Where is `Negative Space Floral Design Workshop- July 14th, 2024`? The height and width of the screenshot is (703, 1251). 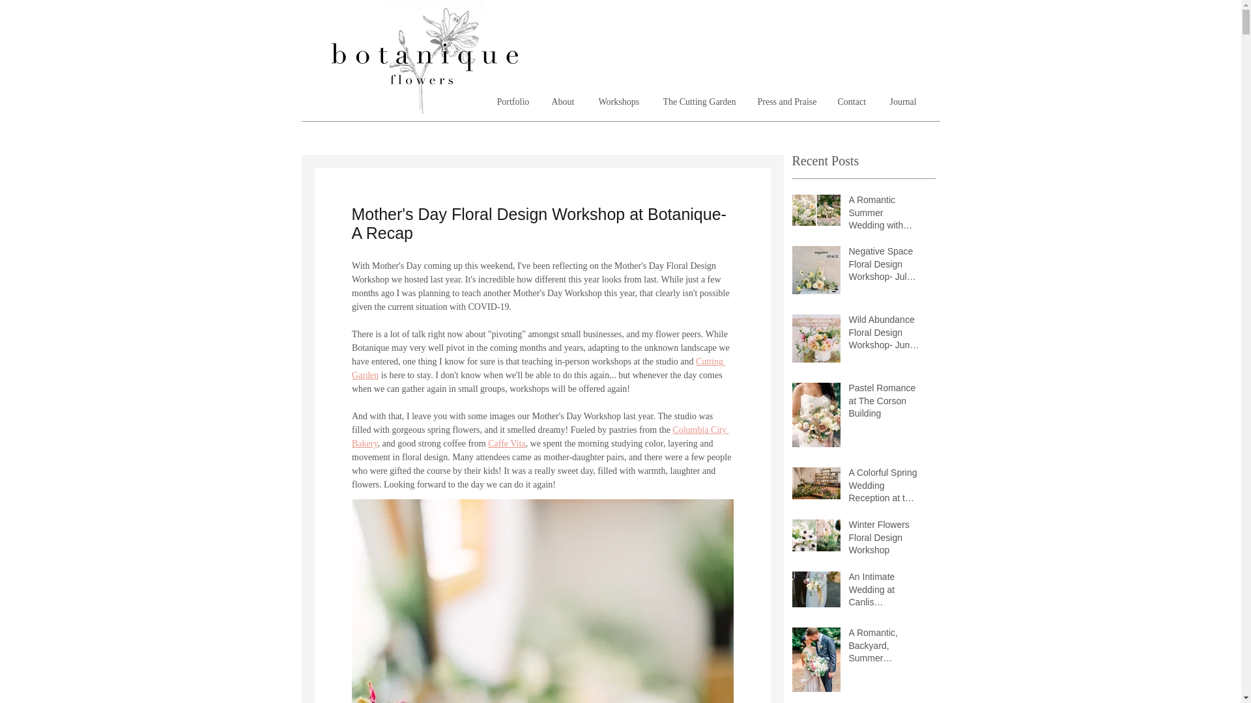 Negative Space Floral Design Workshop- July 14th, 2024 is located at coordinates (883, 267).